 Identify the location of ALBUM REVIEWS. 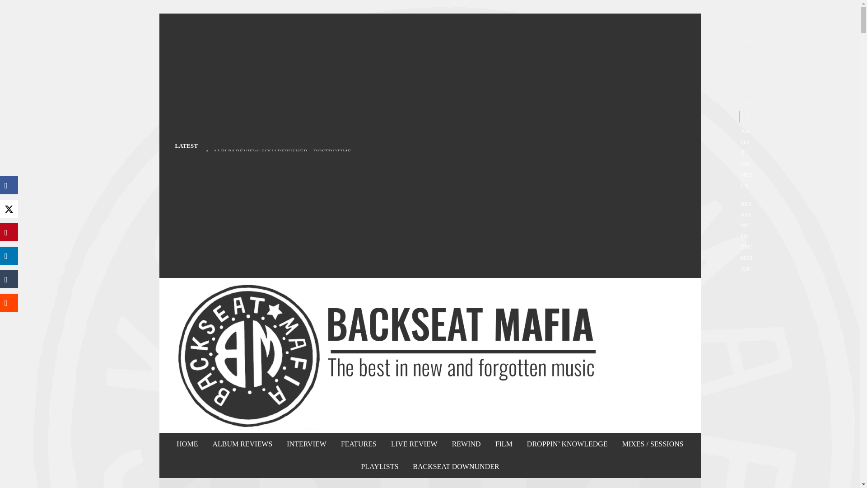
(242, 444).